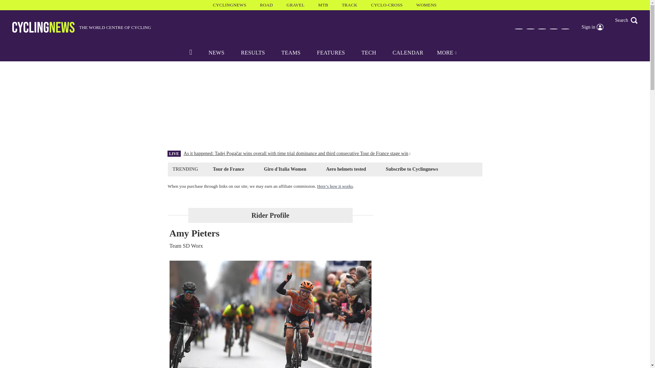 This screenshot has width=655, height=368. I want to click on THE WORLD CENTRE OF CYCLING, so click(82, 27).